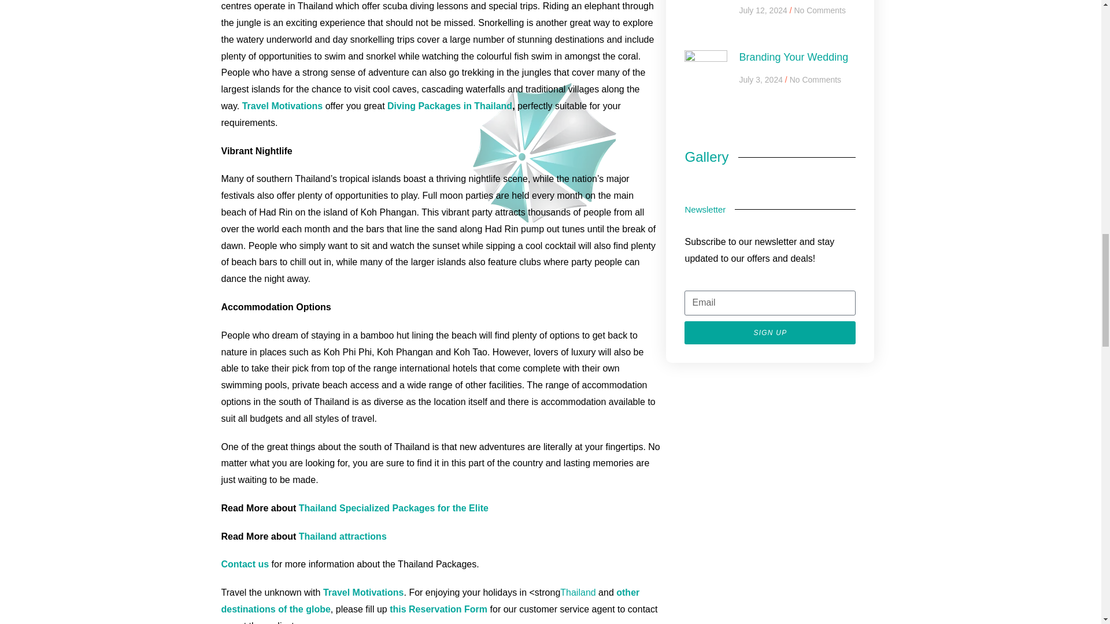 The image size is (1110, 624). What do you see at coordinates (430, 601) in the screenshot?
I see `other destinations of the globe` at bounding box center [430, 601].